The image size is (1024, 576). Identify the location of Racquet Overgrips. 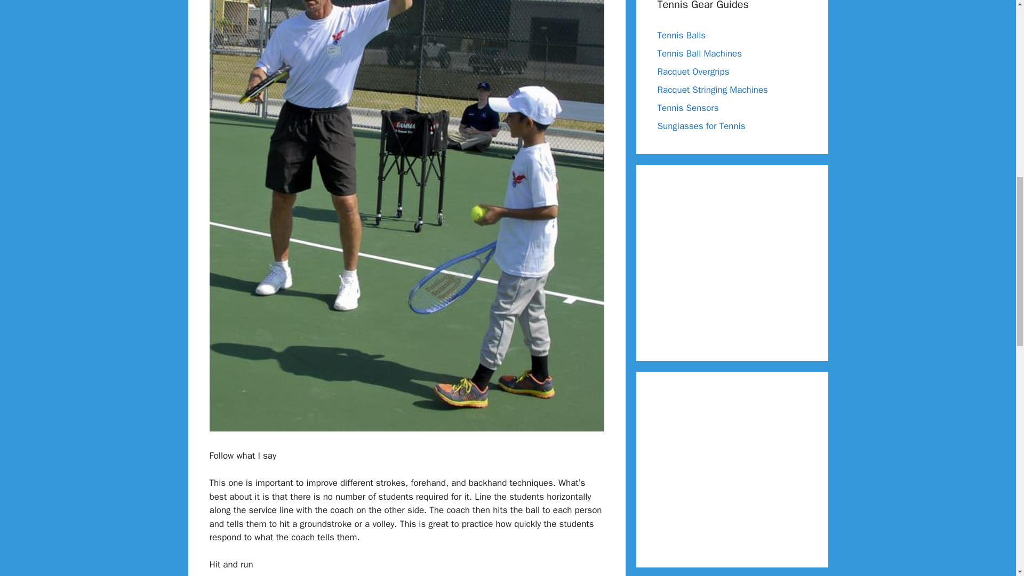
(693, 71).